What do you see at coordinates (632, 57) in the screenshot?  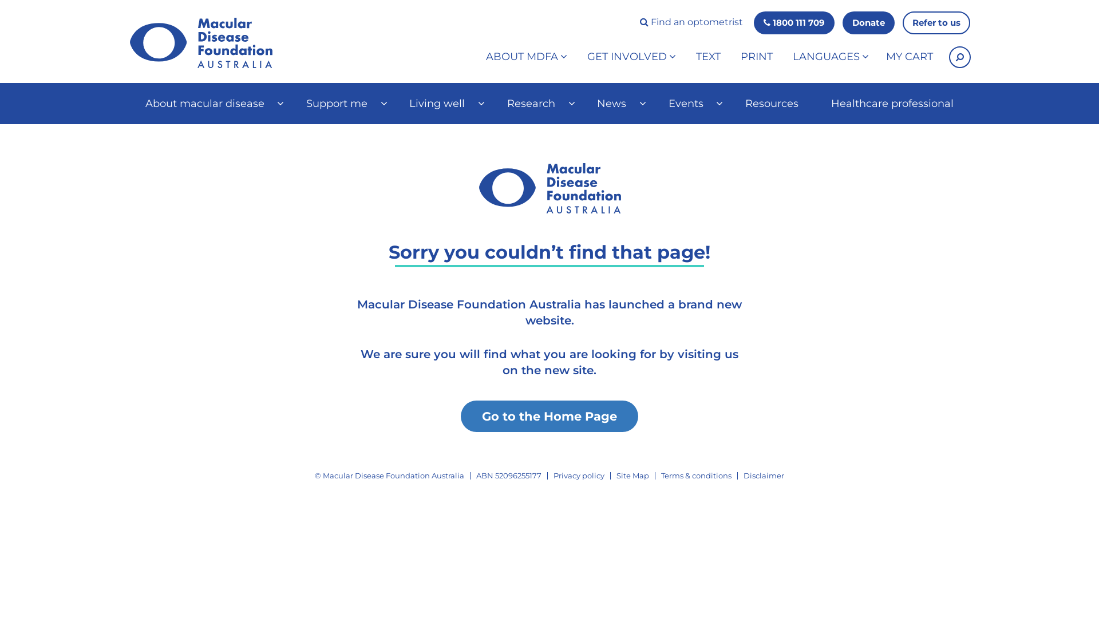 I see `GET INVOLVED` at bounding box center [632, 57].